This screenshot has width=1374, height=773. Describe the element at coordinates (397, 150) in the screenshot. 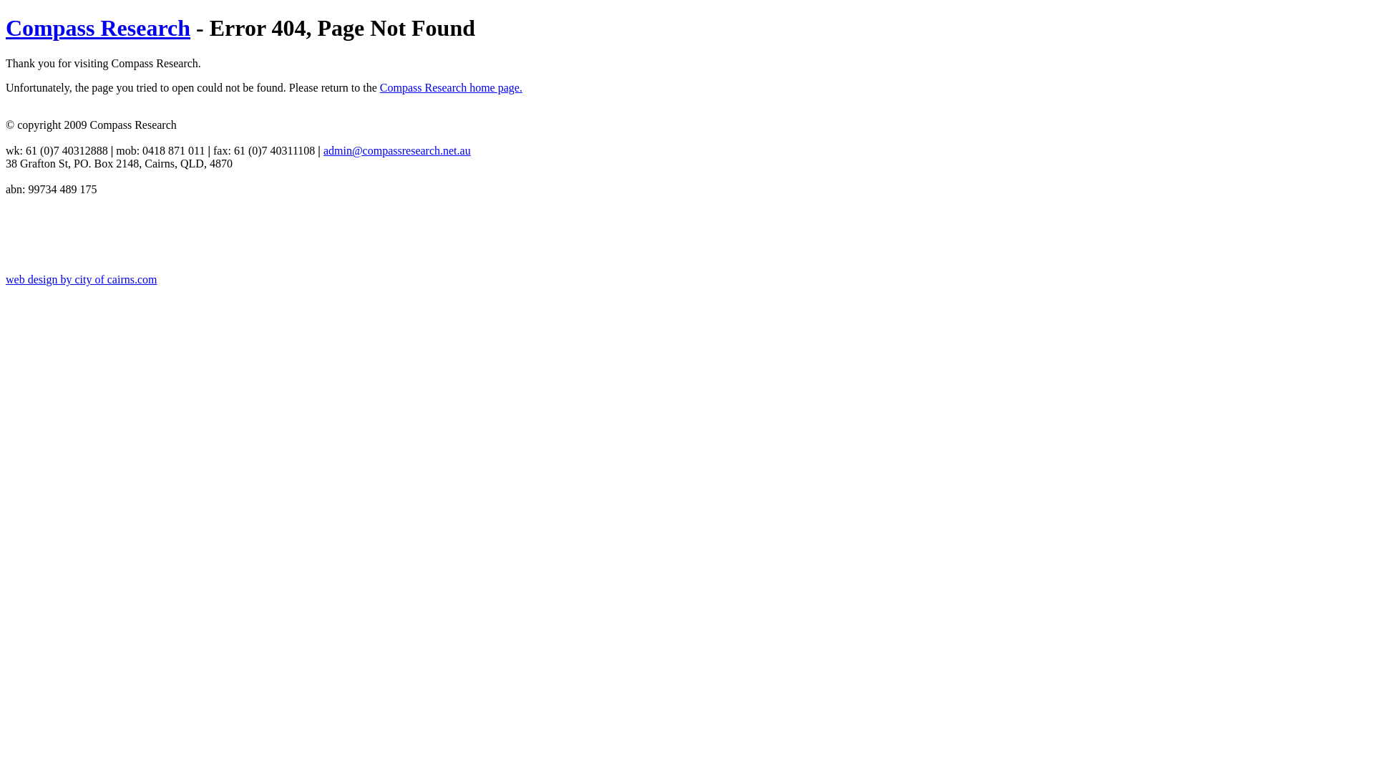

I see `admin@compassresearch.net.au` at that location.